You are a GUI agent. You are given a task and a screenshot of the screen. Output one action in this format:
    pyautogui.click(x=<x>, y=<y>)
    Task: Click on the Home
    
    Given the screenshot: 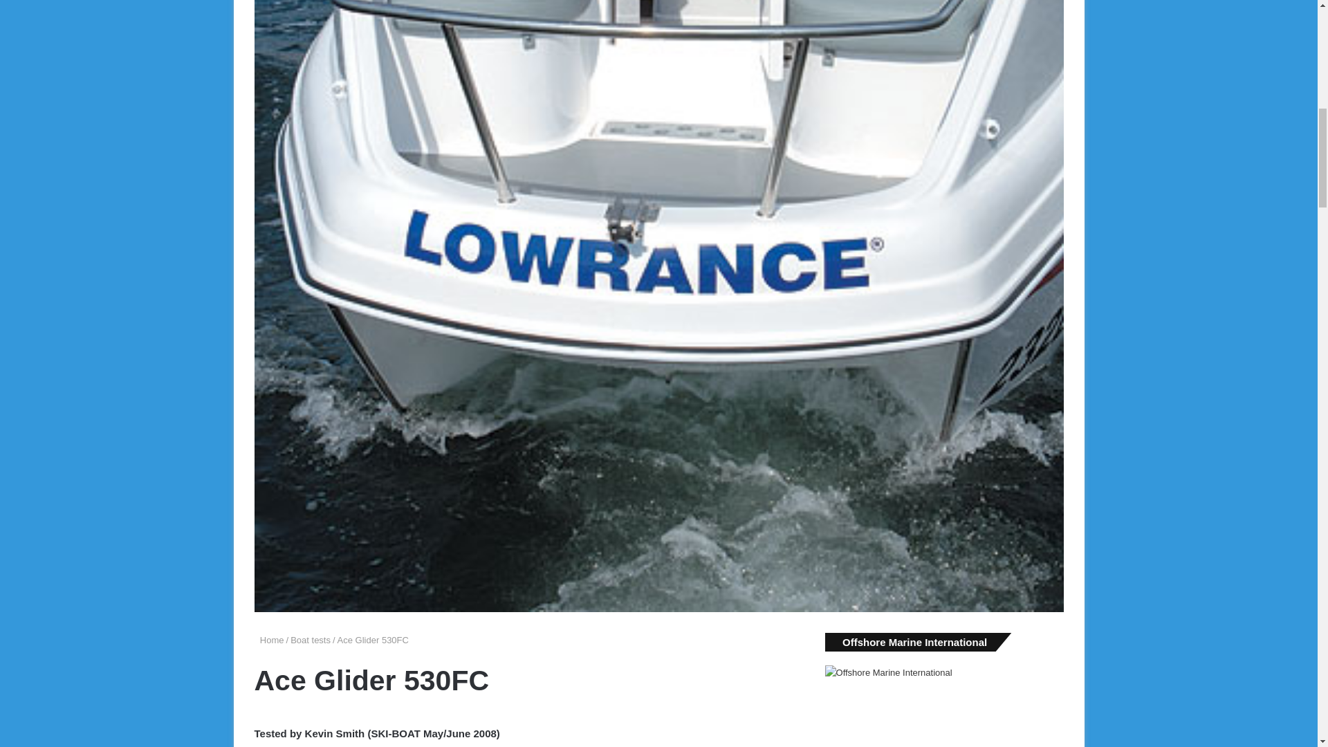 What is the action you would take?
    pyautogui.click(x=269, y=640)
    